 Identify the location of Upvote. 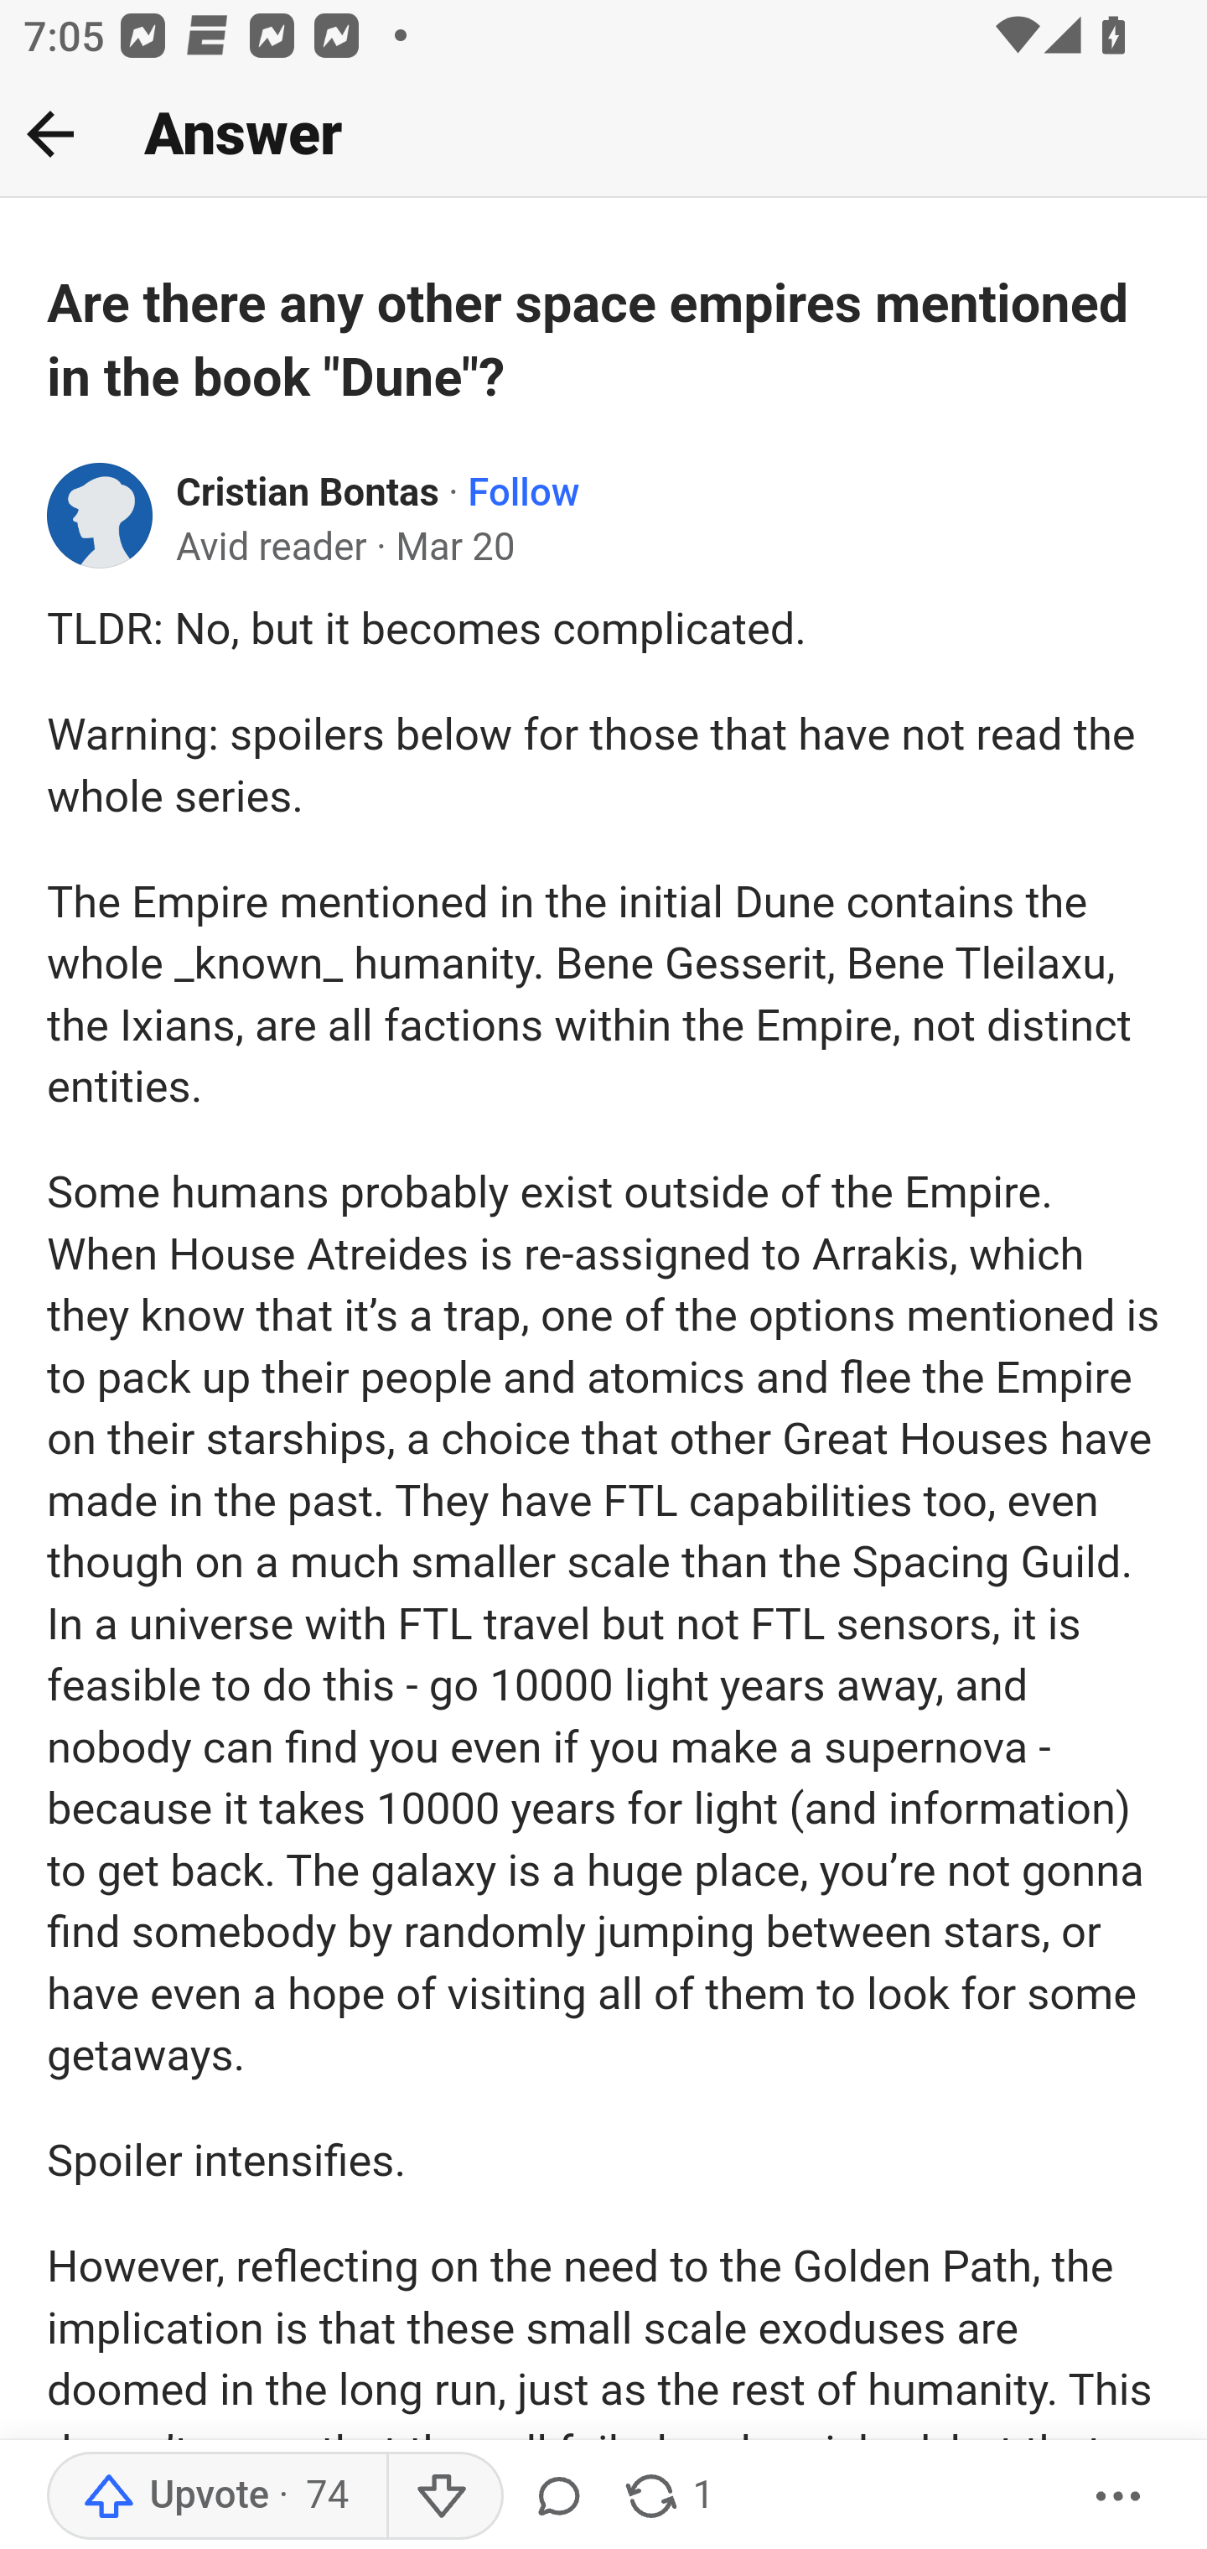
(217, 2496).